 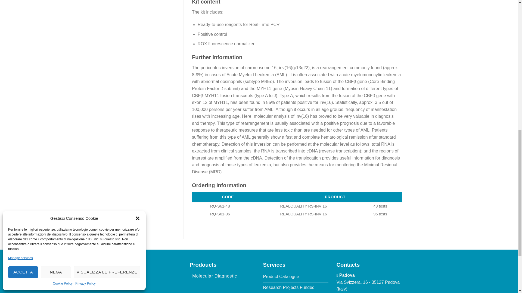 I want to click on CODE PRODUCT, so click(x=328, y=197).